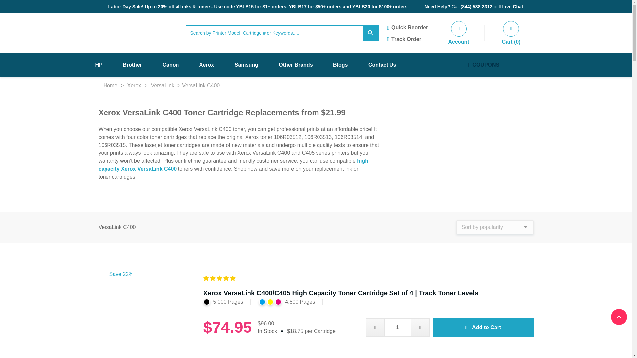 The height and width of the screenshot is (358, 637). Describe the element at coordinates (417, 27) in the screenshot. I see `Quick Reorder` at that location.